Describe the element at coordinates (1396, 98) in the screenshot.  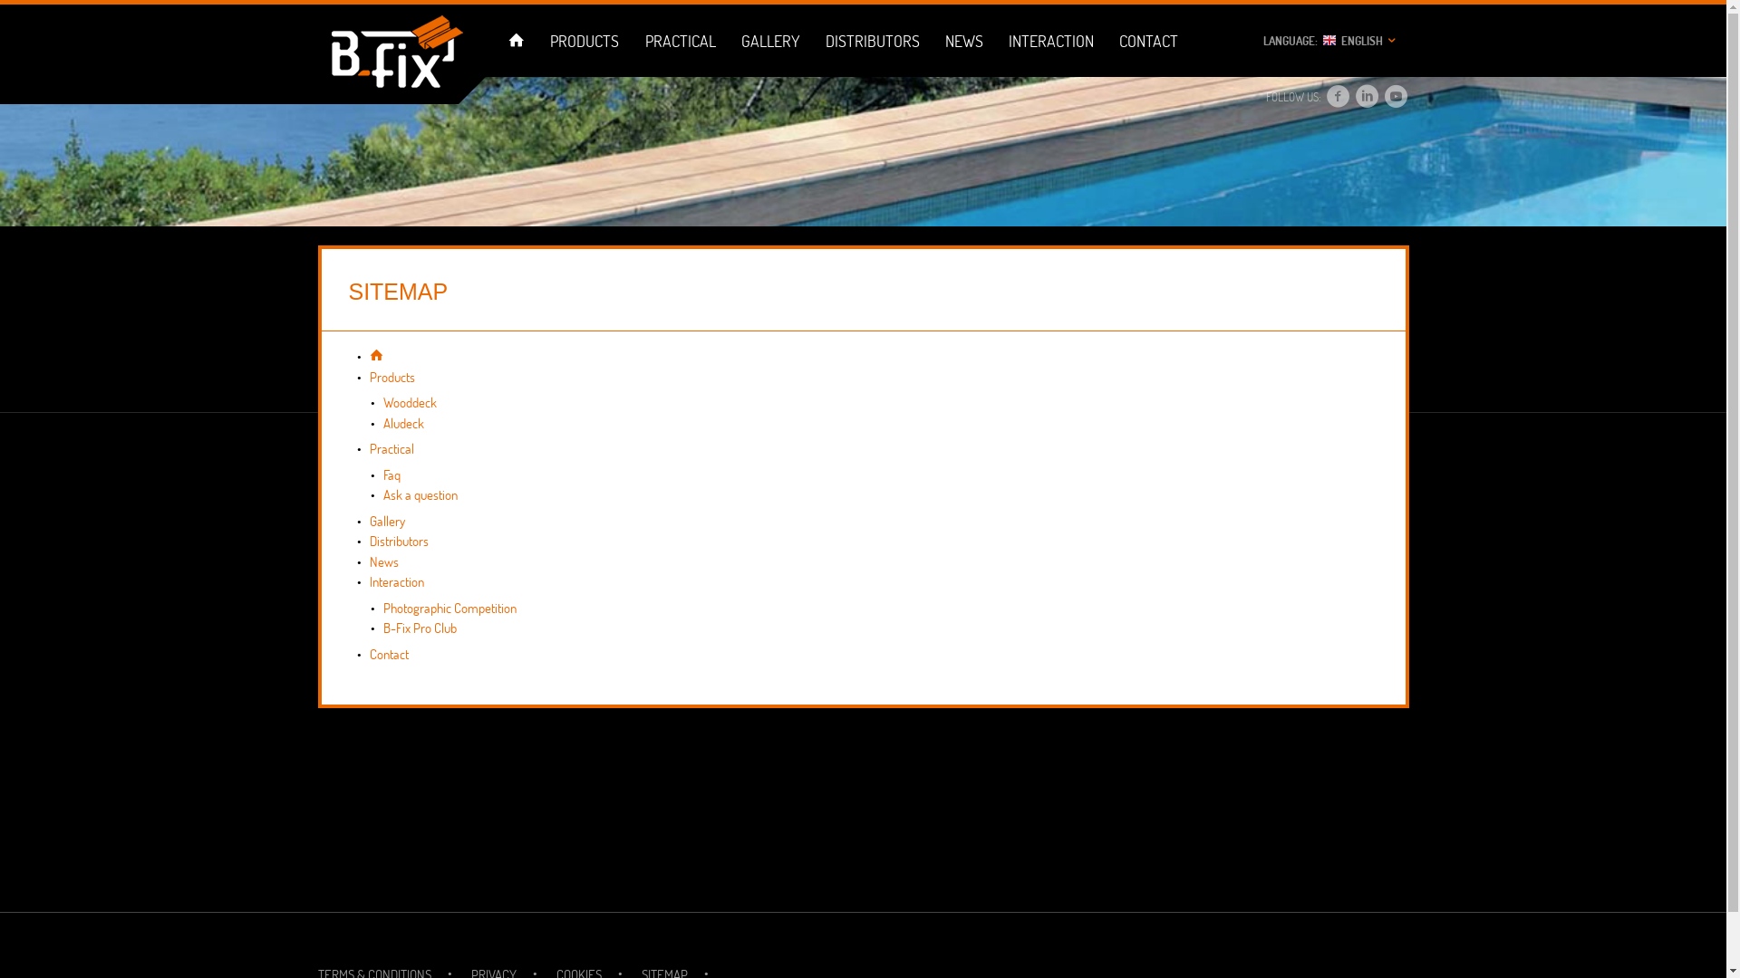
I see `Youtube` at that location.